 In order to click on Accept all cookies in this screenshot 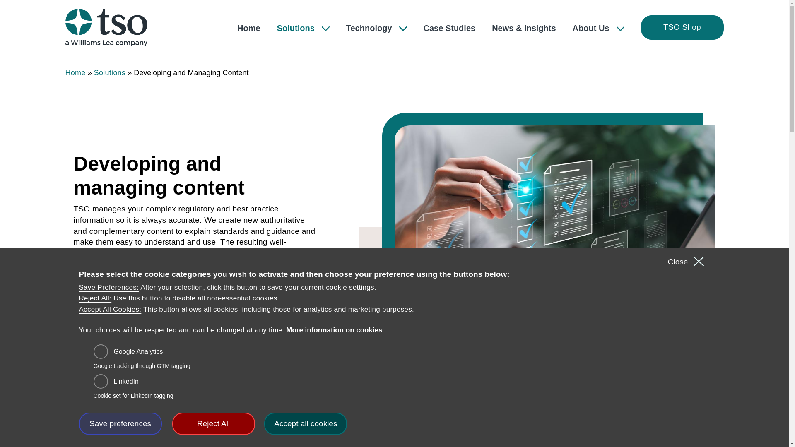, I will do `click(305, 423)`.